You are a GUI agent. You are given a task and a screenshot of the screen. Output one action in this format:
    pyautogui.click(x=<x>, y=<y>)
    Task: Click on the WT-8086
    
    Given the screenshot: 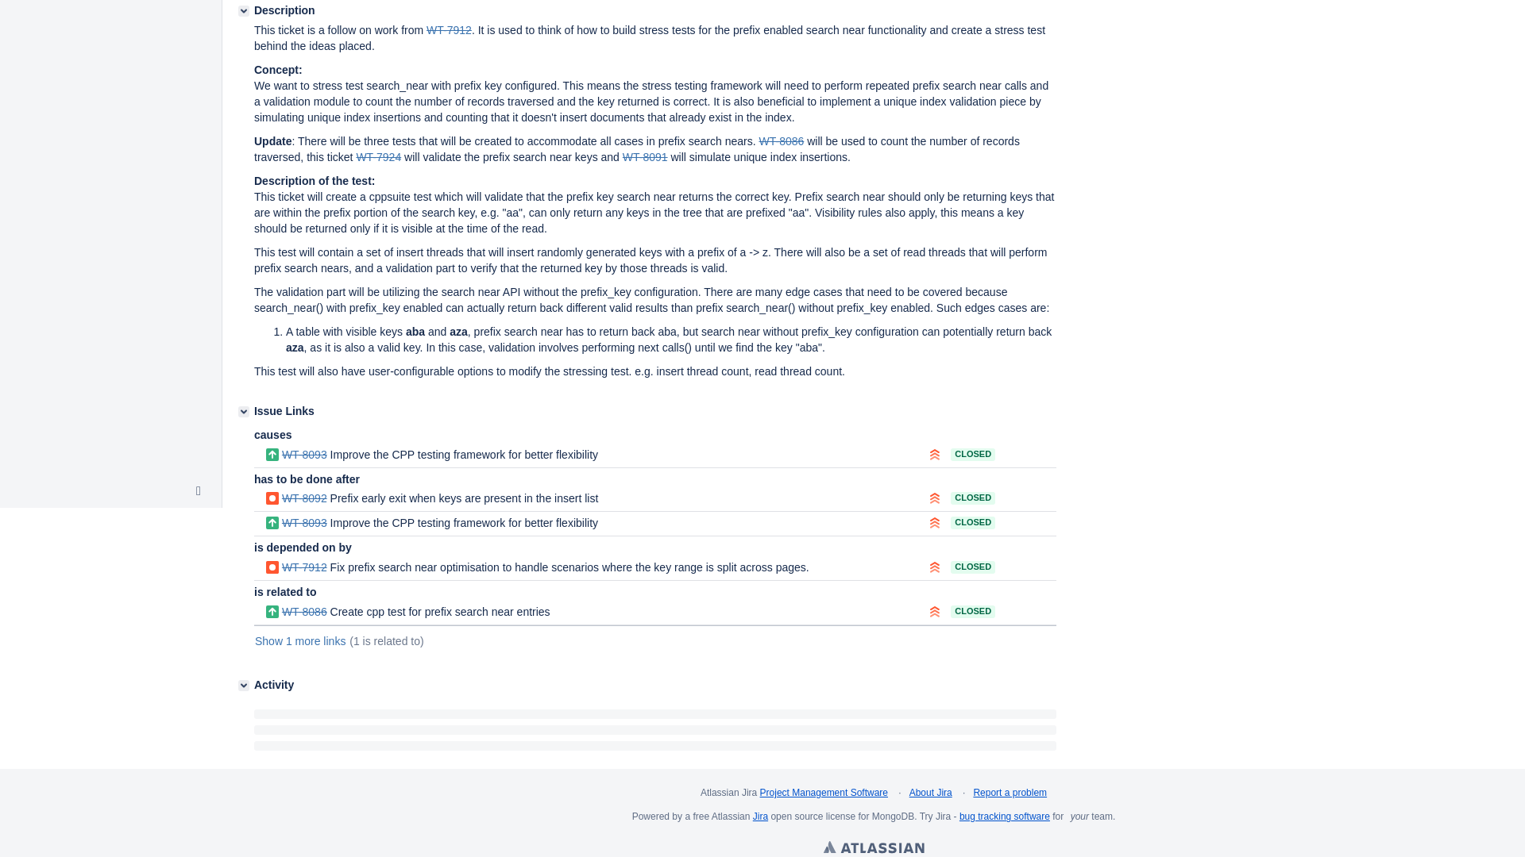 What is the action you would take?
    pyautogui.click(x=780, y=140)
    